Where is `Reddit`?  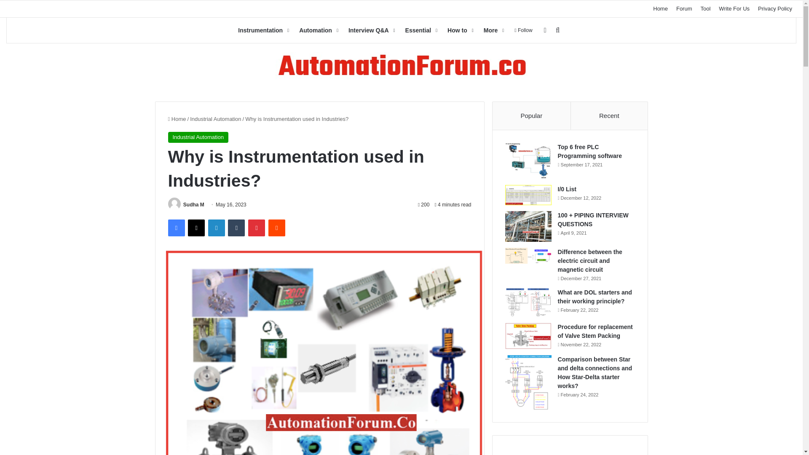
Reddit is located at coordinates (277, 227).